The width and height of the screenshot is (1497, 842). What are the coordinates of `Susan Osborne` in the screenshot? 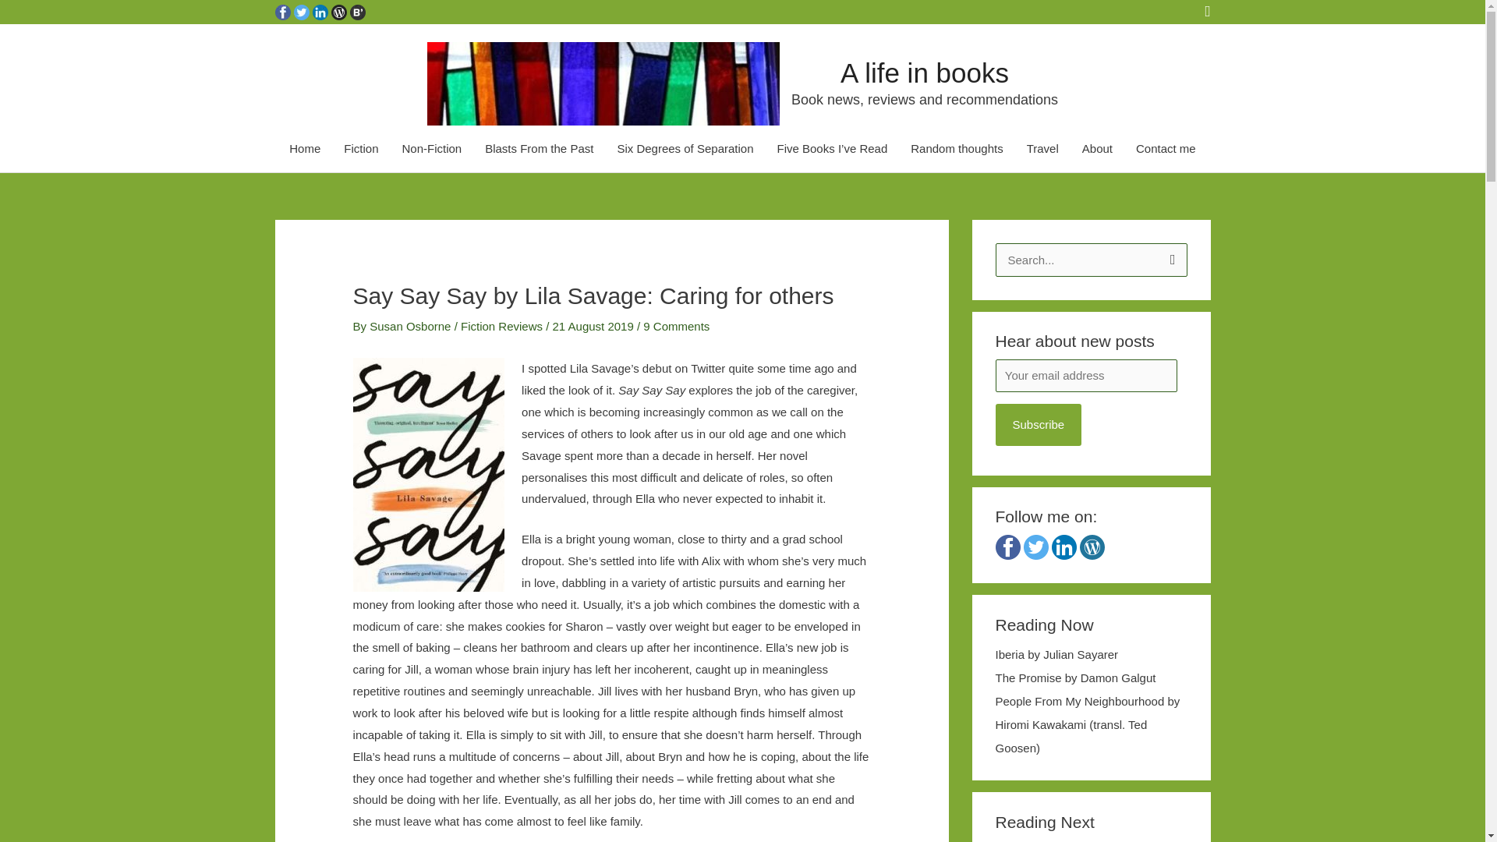 It's located at (412, 326).